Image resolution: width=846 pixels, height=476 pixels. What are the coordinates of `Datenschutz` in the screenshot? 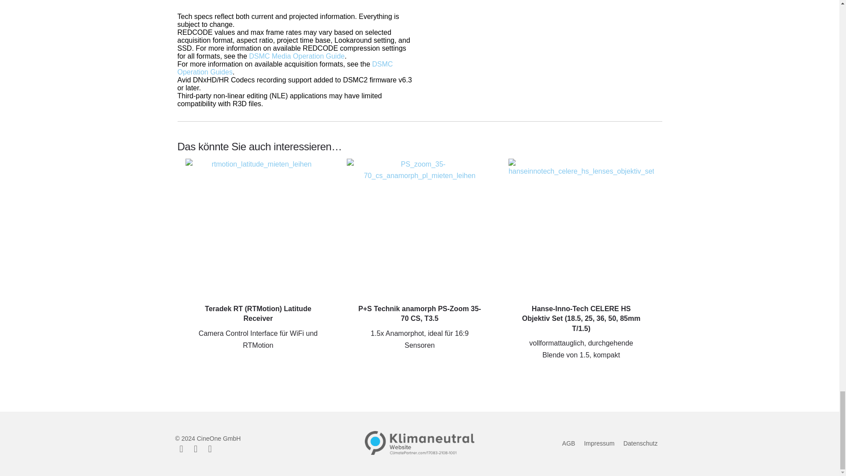 It's located at (641, 443).